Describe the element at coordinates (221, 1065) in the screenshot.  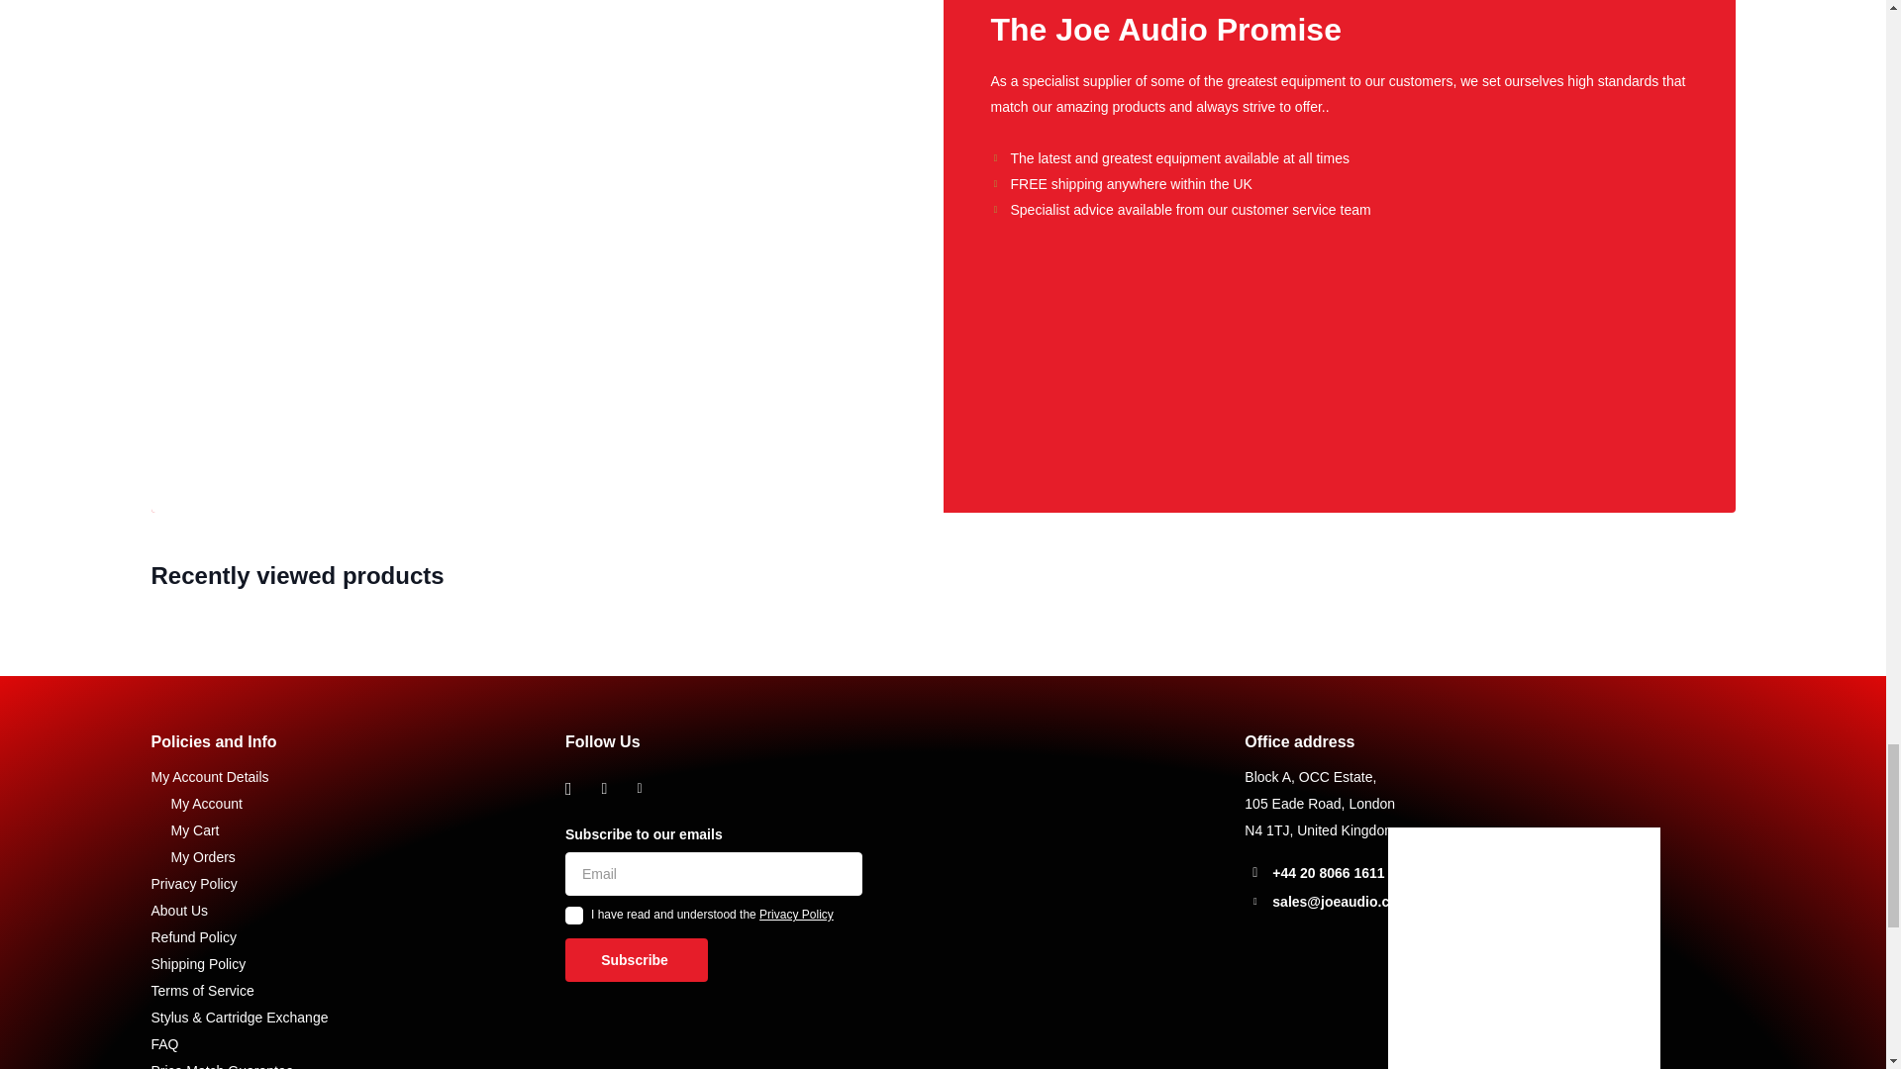
I see `Price Match Guarantee` at that location.